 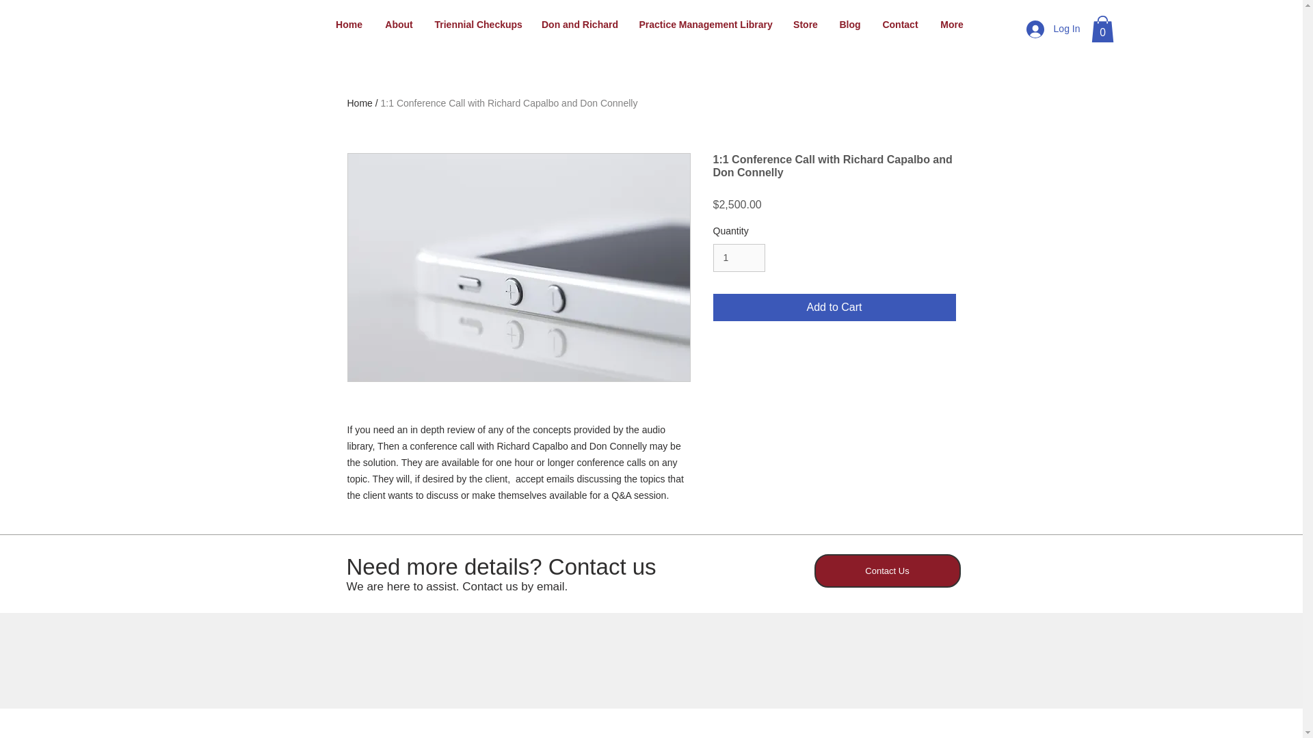 What do you see at coordinates (806, 25) in the screenshot?
I see `Store` at bounding box center [806, 25].